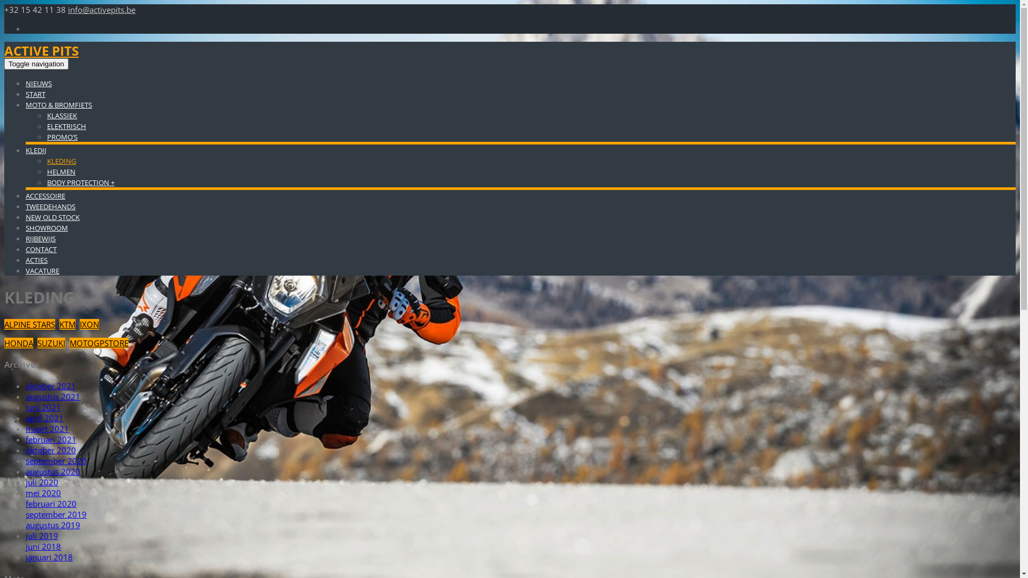  I want to click on oktober 2020, so click(51, 450).